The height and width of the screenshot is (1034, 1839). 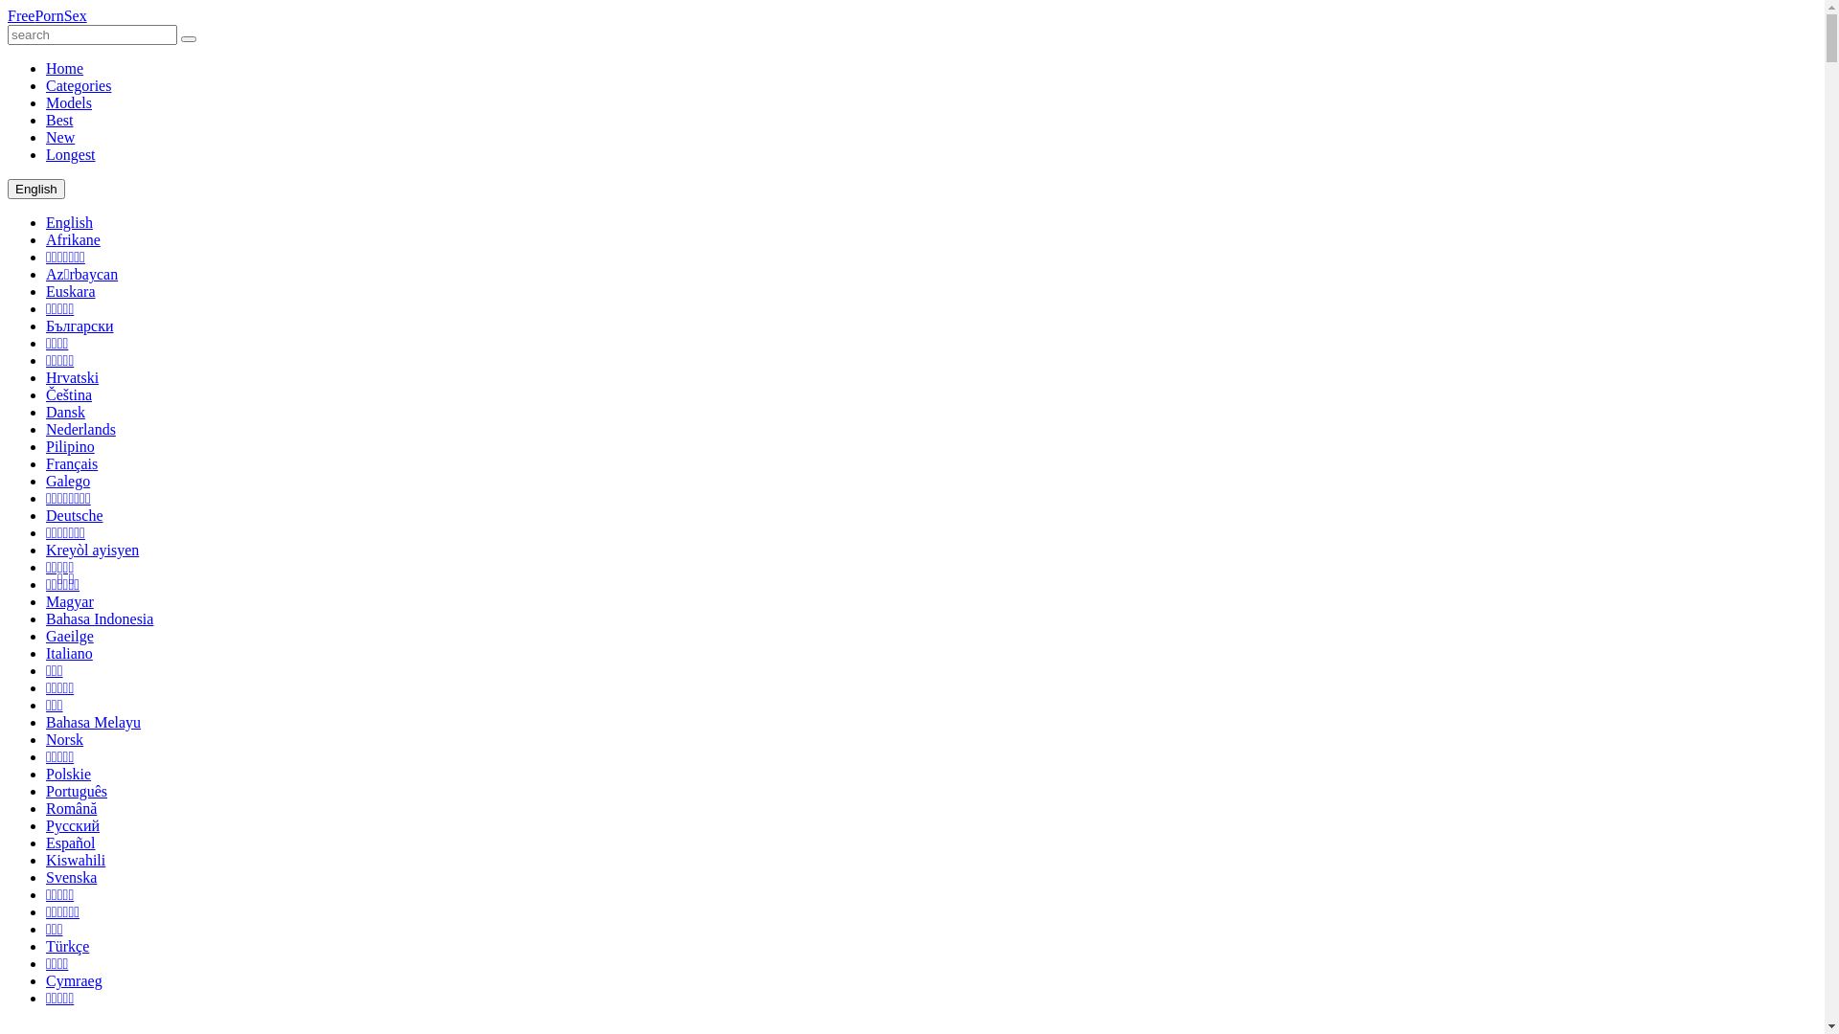 I want to click on Longest, so click(x=71, y=155).